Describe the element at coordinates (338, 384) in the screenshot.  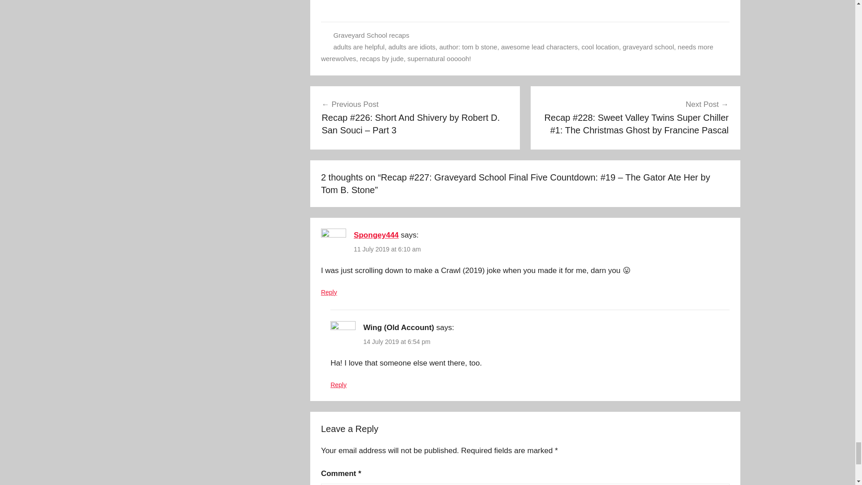
I see `Reply` at that location.